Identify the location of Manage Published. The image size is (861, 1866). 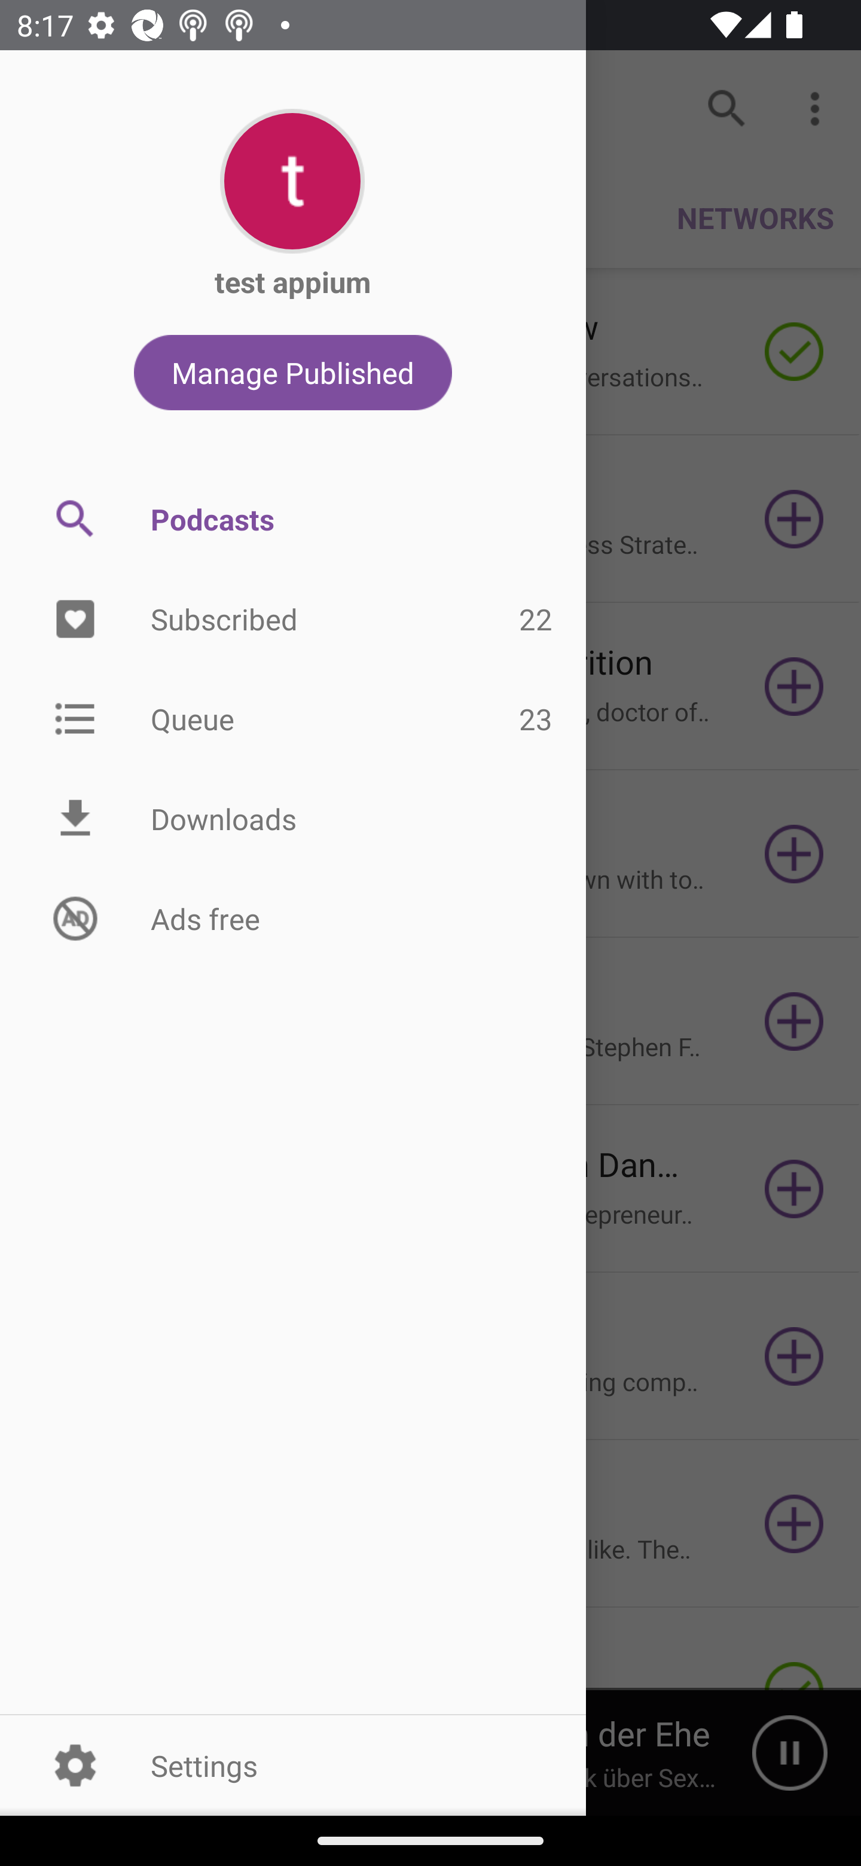
(293, 372).